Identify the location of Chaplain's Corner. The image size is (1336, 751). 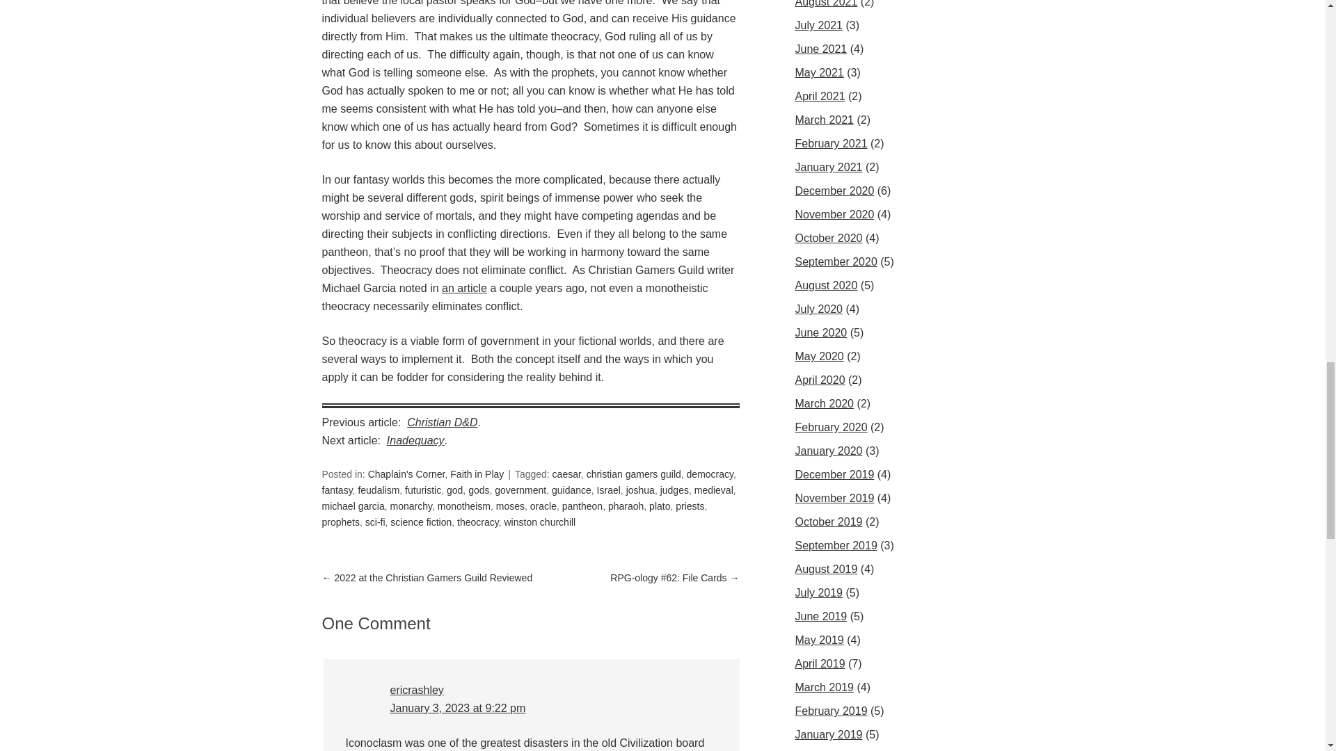
(406, 474).